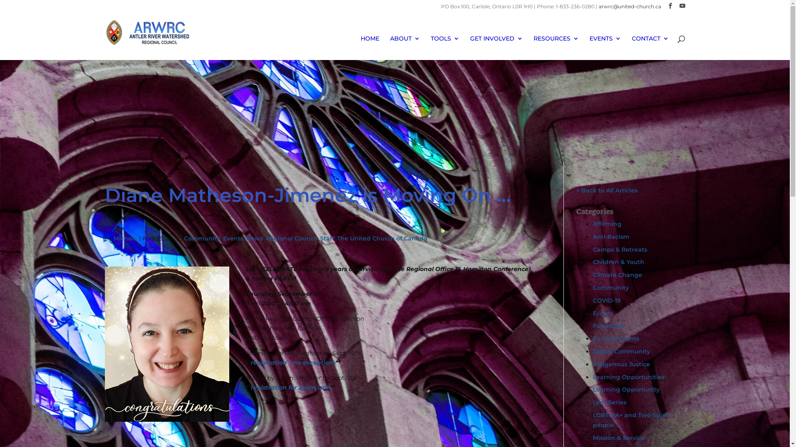 The width and height of the screenshot is (796, 447). What do you see at coordinates (202, 238) in the screenshot?
I see `Community` at bounding box center [202, 238].